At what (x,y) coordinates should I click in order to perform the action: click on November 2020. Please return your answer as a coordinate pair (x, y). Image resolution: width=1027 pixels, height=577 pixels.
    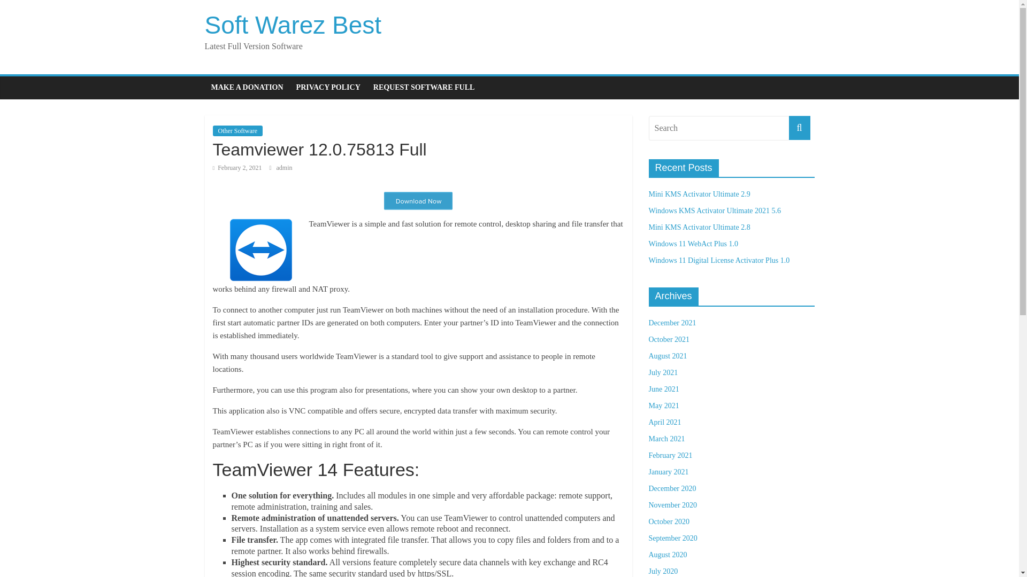
    Looking at the image, I should click on (672, 505).